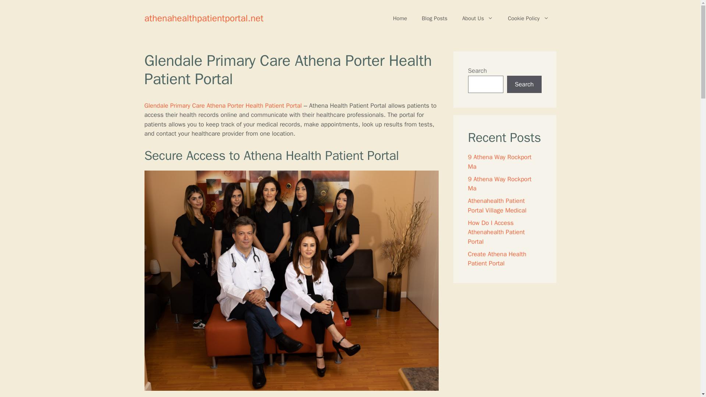 This screenshot has height=397, width=706. I want to click on Create Athena Health Patient Portal, so click(496, 258).